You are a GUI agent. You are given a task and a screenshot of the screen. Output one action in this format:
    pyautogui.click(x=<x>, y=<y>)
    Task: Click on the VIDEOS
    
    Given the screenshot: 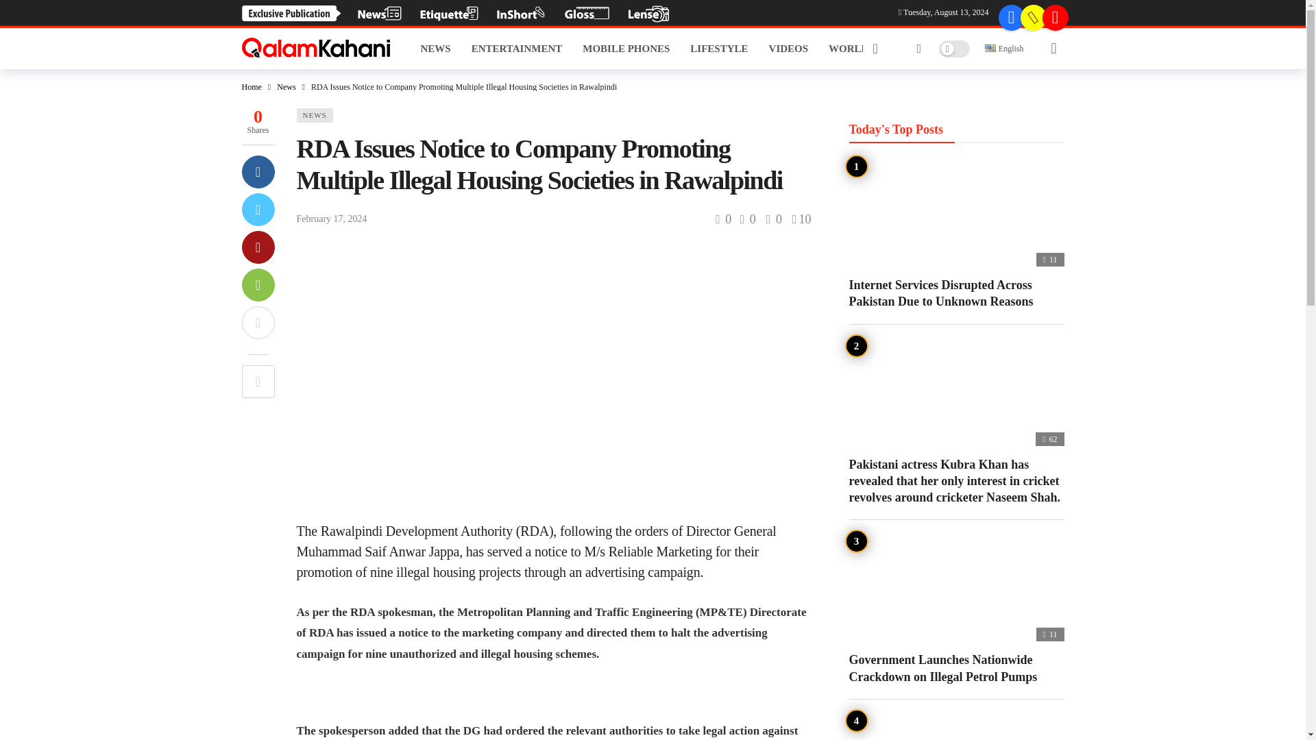 What is the action you would take?
    pyautogui.click(x=788, y=49)
    